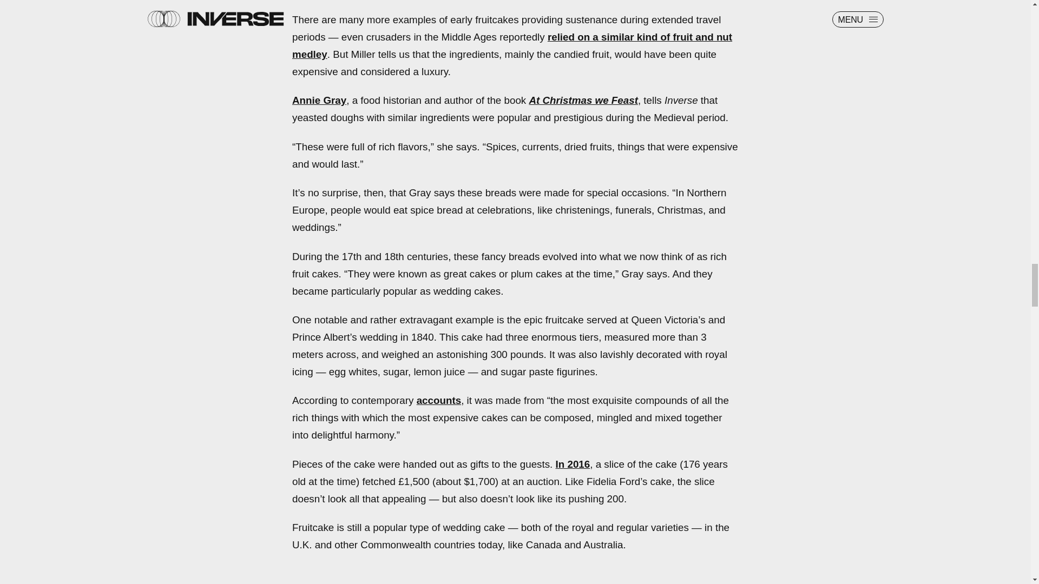  What do you see at coordinates (573, 464) in the screenshot?
I see `In 2016` at bounding box center [573, 464].